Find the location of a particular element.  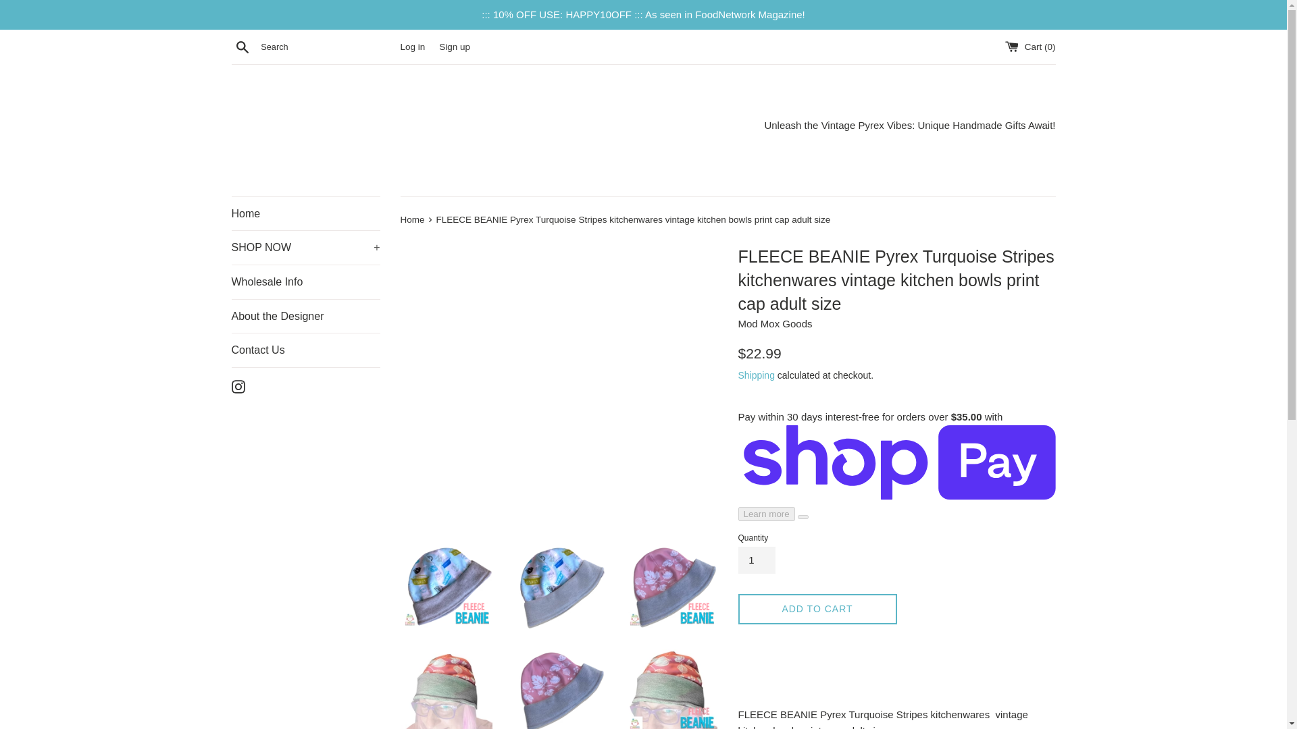

Search is located at coordinates (242, 47).